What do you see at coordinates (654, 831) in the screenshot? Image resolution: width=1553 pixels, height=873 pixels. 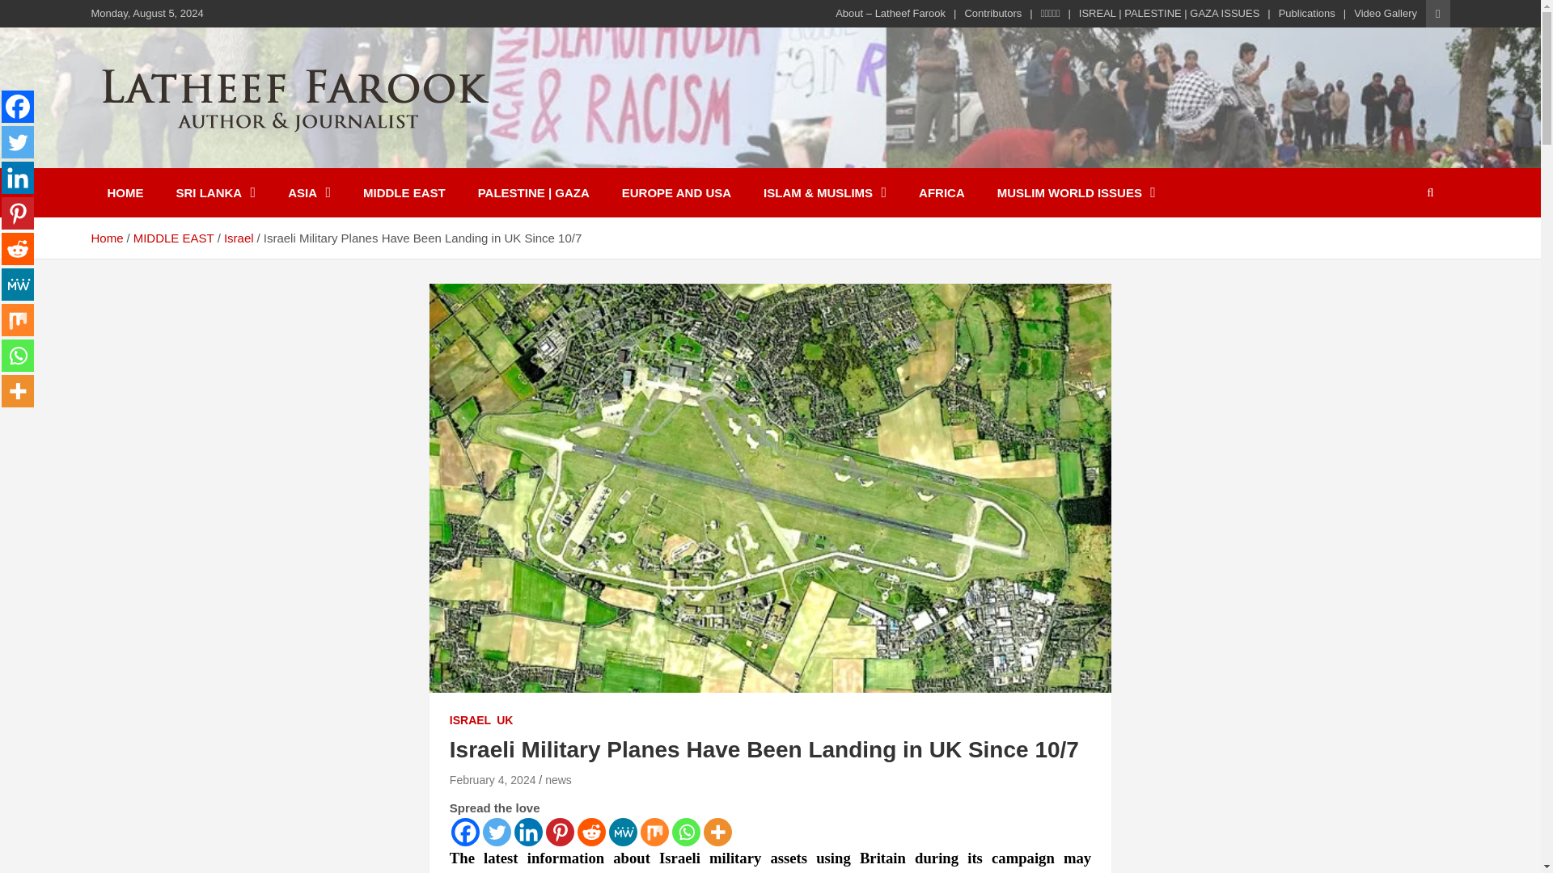 I see `Mix` at bounding box center [654, 831].